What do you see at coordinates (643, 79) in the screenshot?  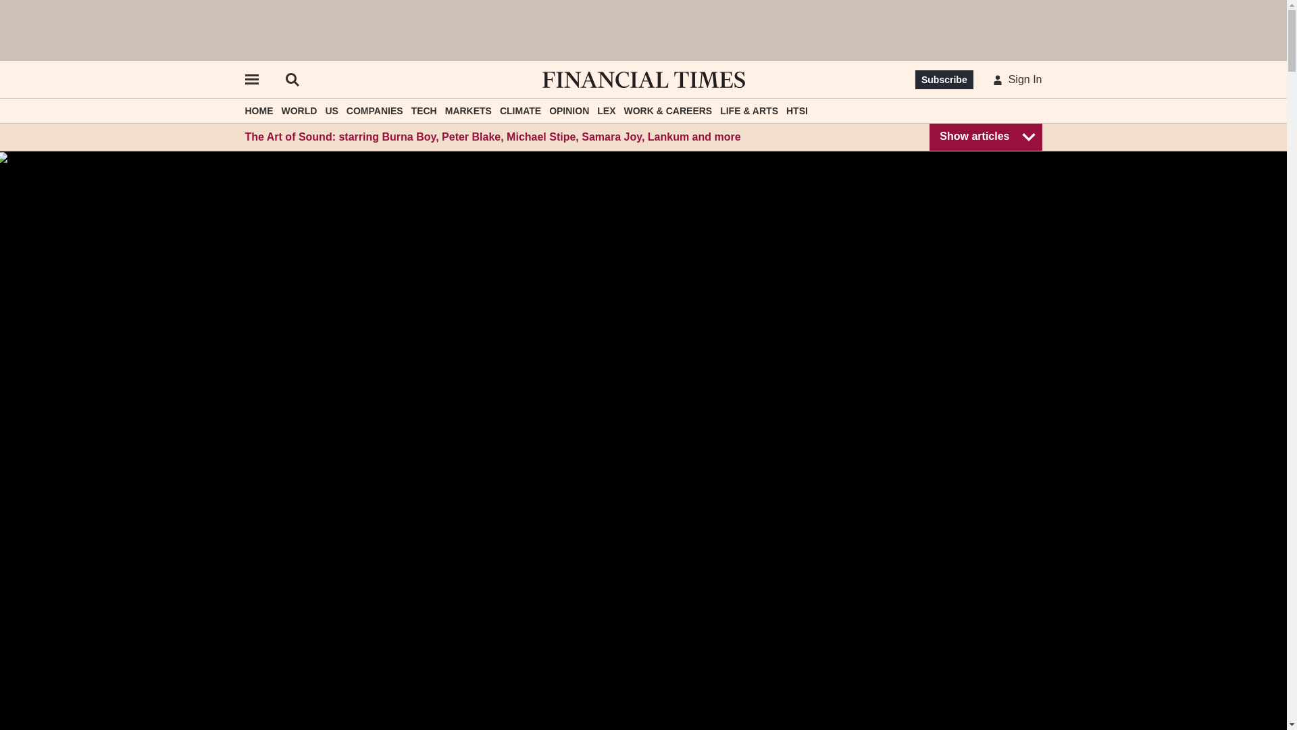 I see `Financial Times` at bounding box center [643, 79].